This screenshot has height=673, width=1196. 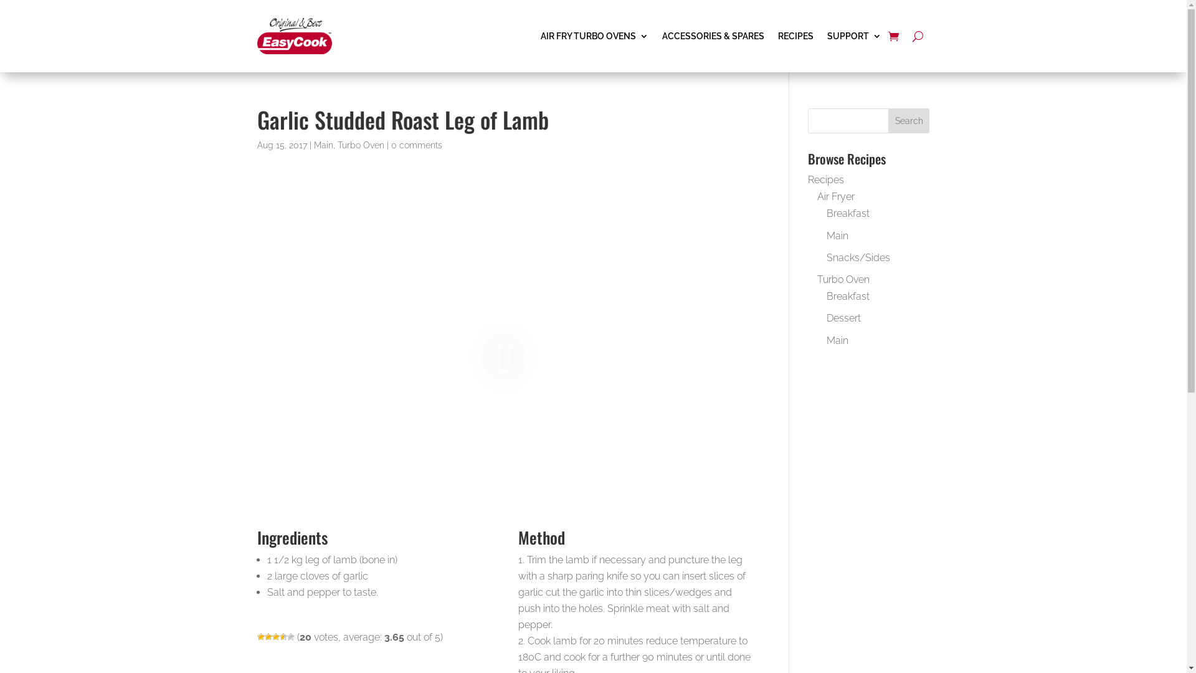 What do you see at coordinates (843, 279) in the screenshot?
I see `Turbo Oven` at bounding box center [843, 279].